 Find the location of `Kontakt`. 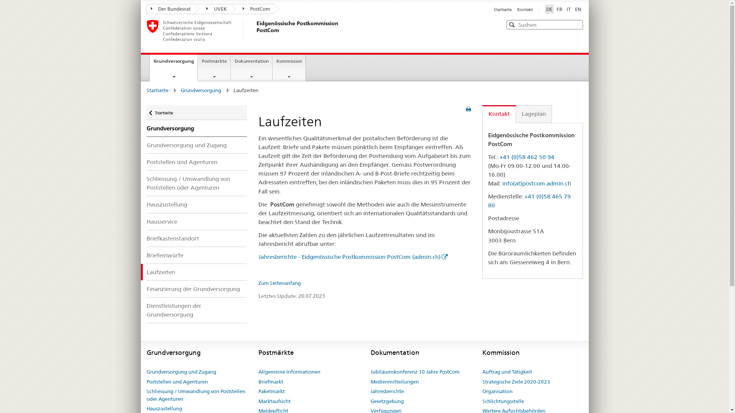

Kontakt is located at coordinates (499, 114).